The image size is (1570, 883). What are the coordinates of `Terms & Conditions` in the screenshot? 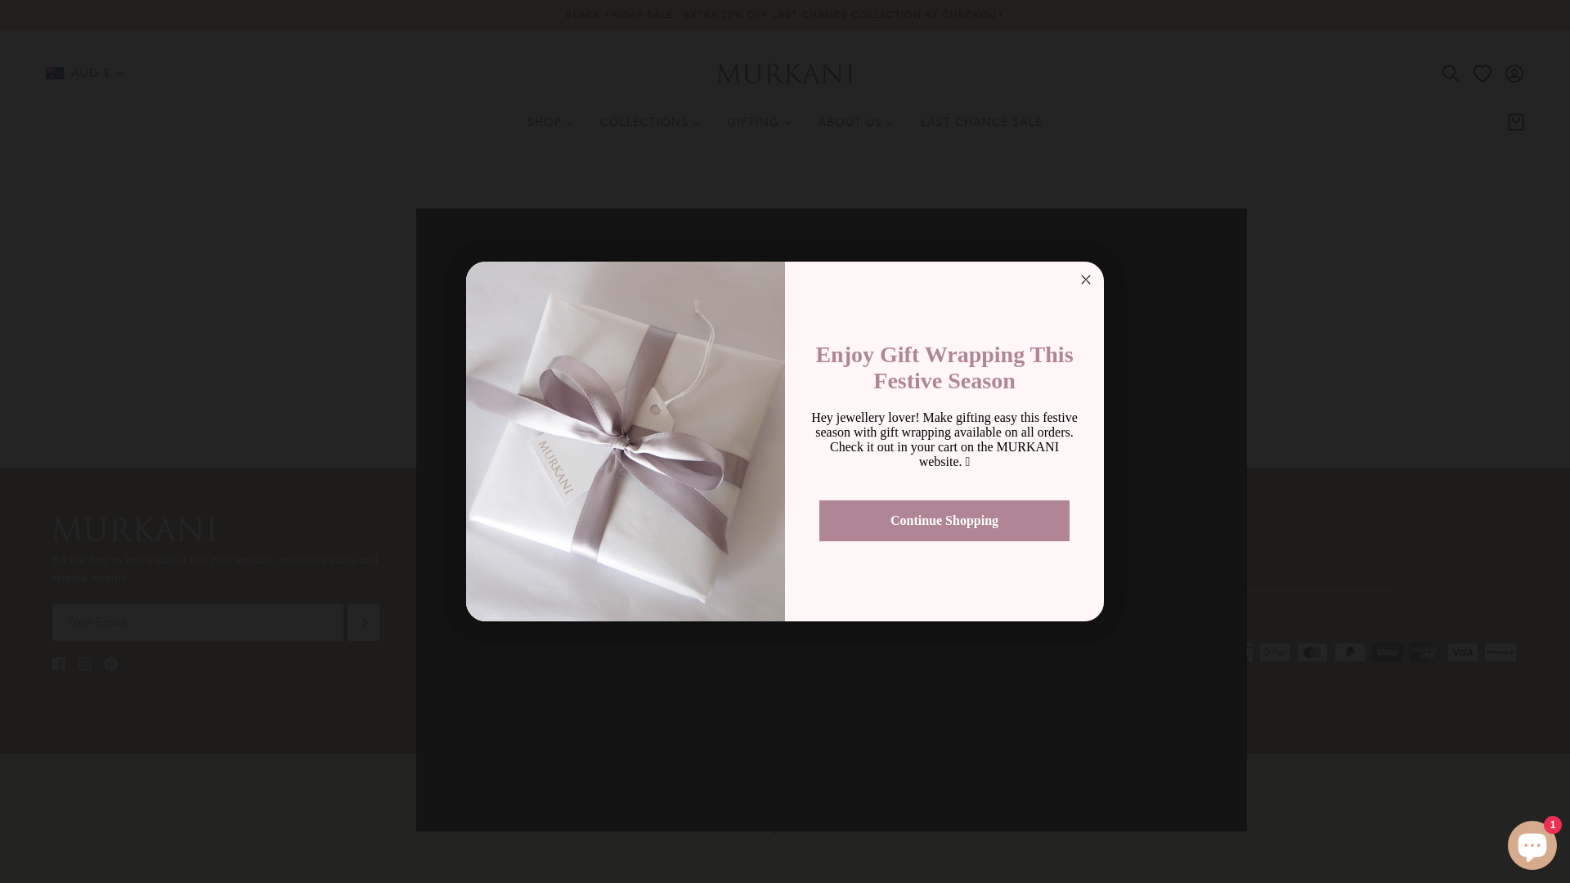 It's located at (671, 573).